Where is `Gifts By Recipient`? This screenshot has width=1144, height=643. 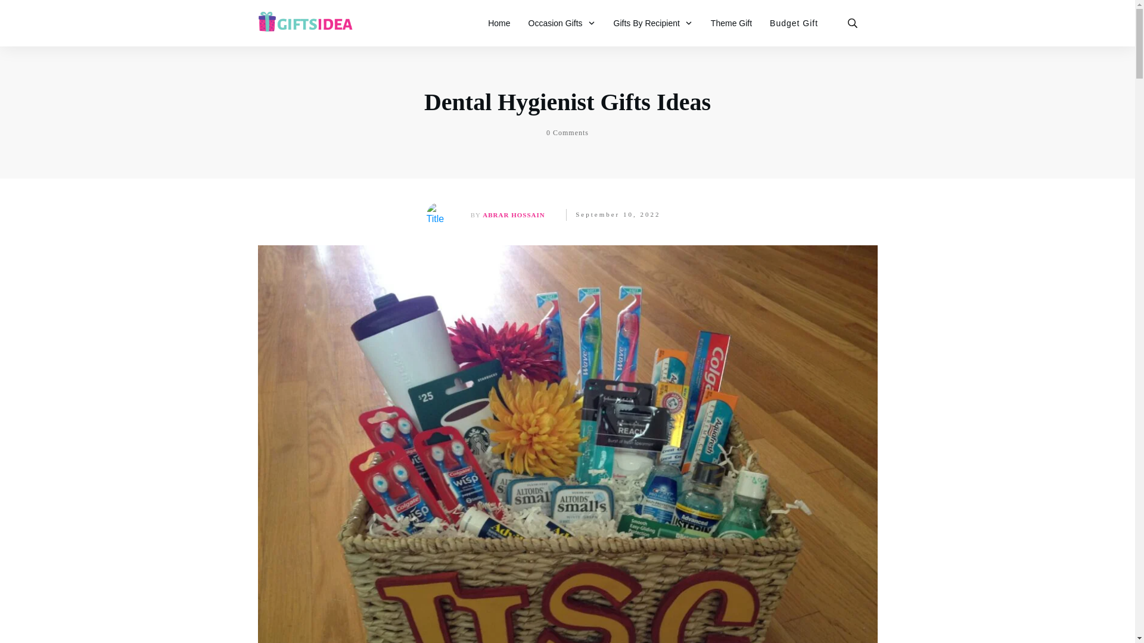 Gifts By Recipient is located at coordinates (653, 23).